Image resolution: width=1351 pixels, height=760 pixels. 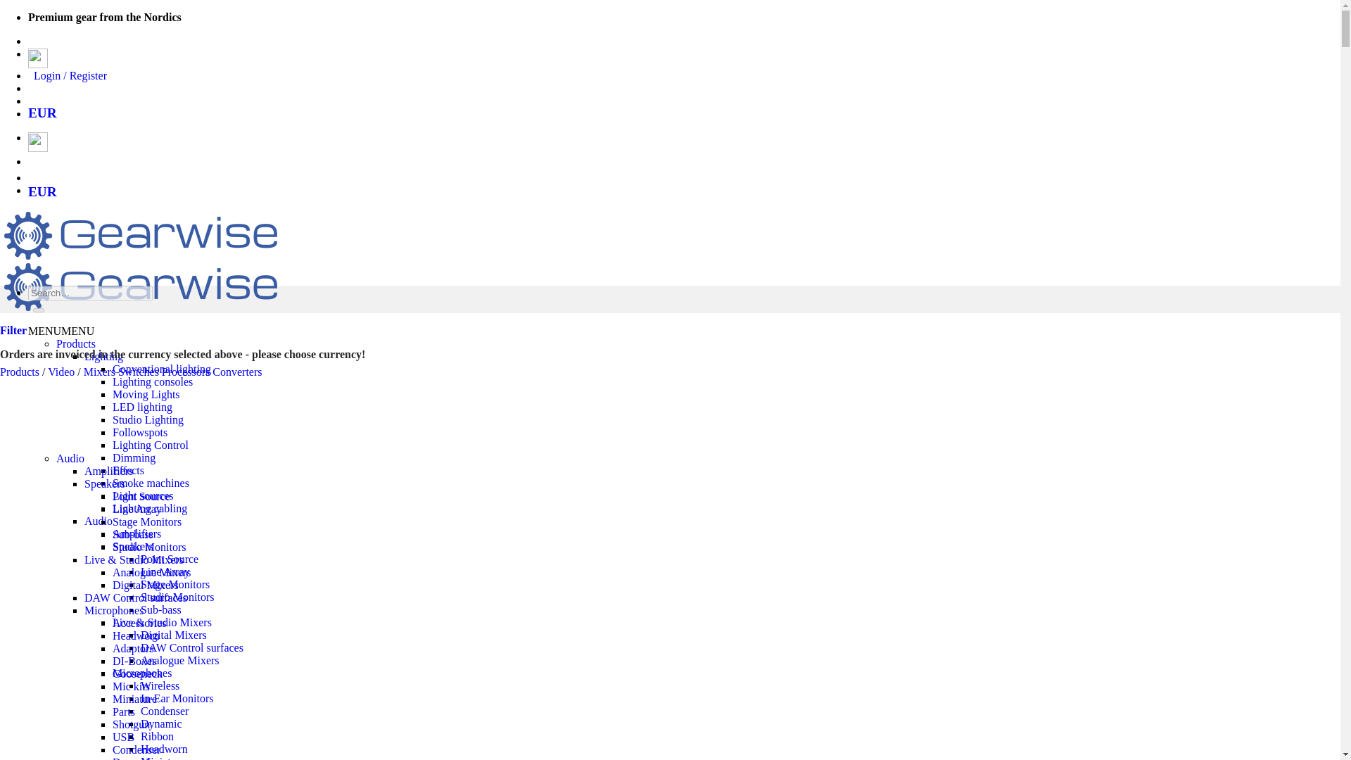 What do you see at coordinates (139, 432) in the screenshot?
I see `Followspots` at bounding box center [139, 432].